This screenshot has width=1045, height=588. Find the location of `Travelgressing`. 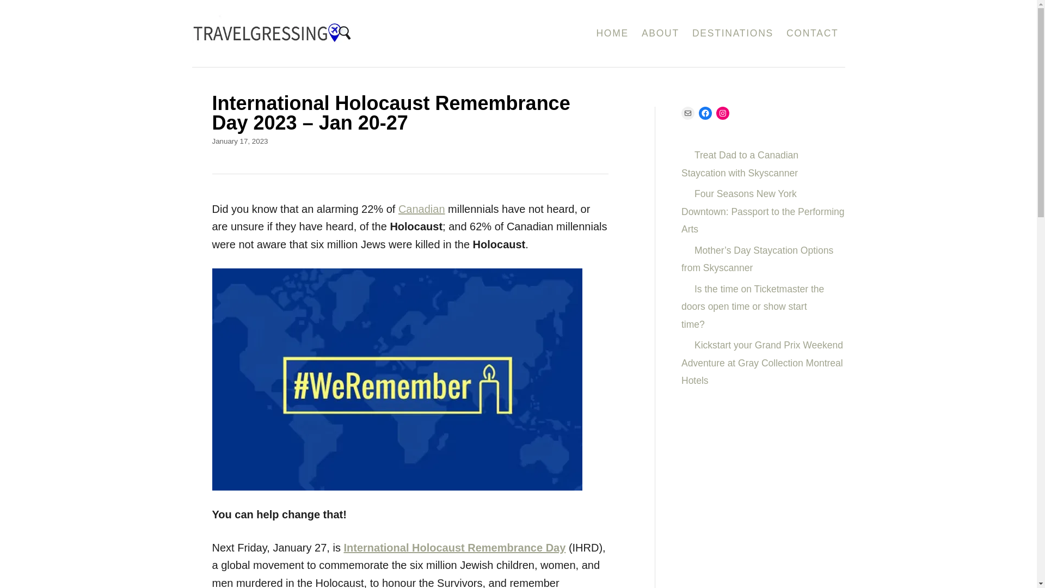

Travelgressing is located at coordinates (323, 34).